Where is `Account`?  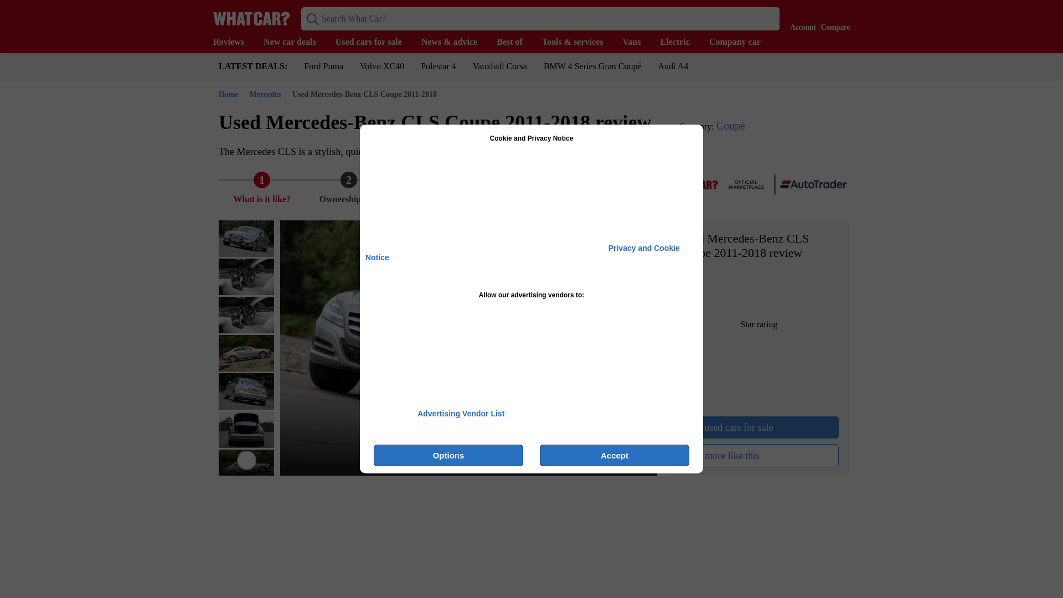 Account is located at coordinates (800, 18).